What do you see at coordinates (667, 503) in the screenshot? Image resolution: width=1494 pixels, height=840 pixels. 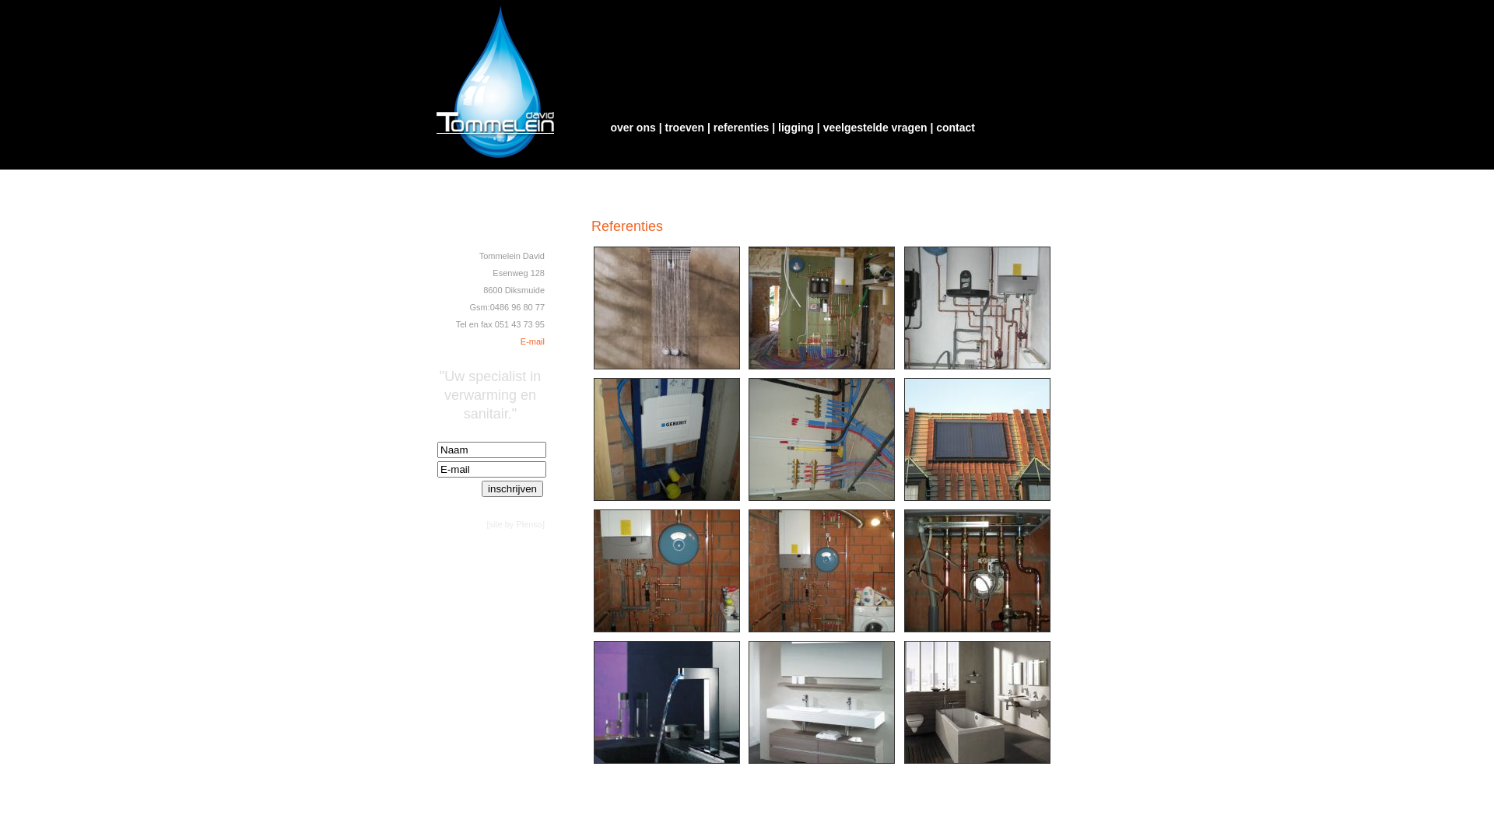 I see `Verwarmingensanitairspecialist  ` at bounding box center [667, 503].